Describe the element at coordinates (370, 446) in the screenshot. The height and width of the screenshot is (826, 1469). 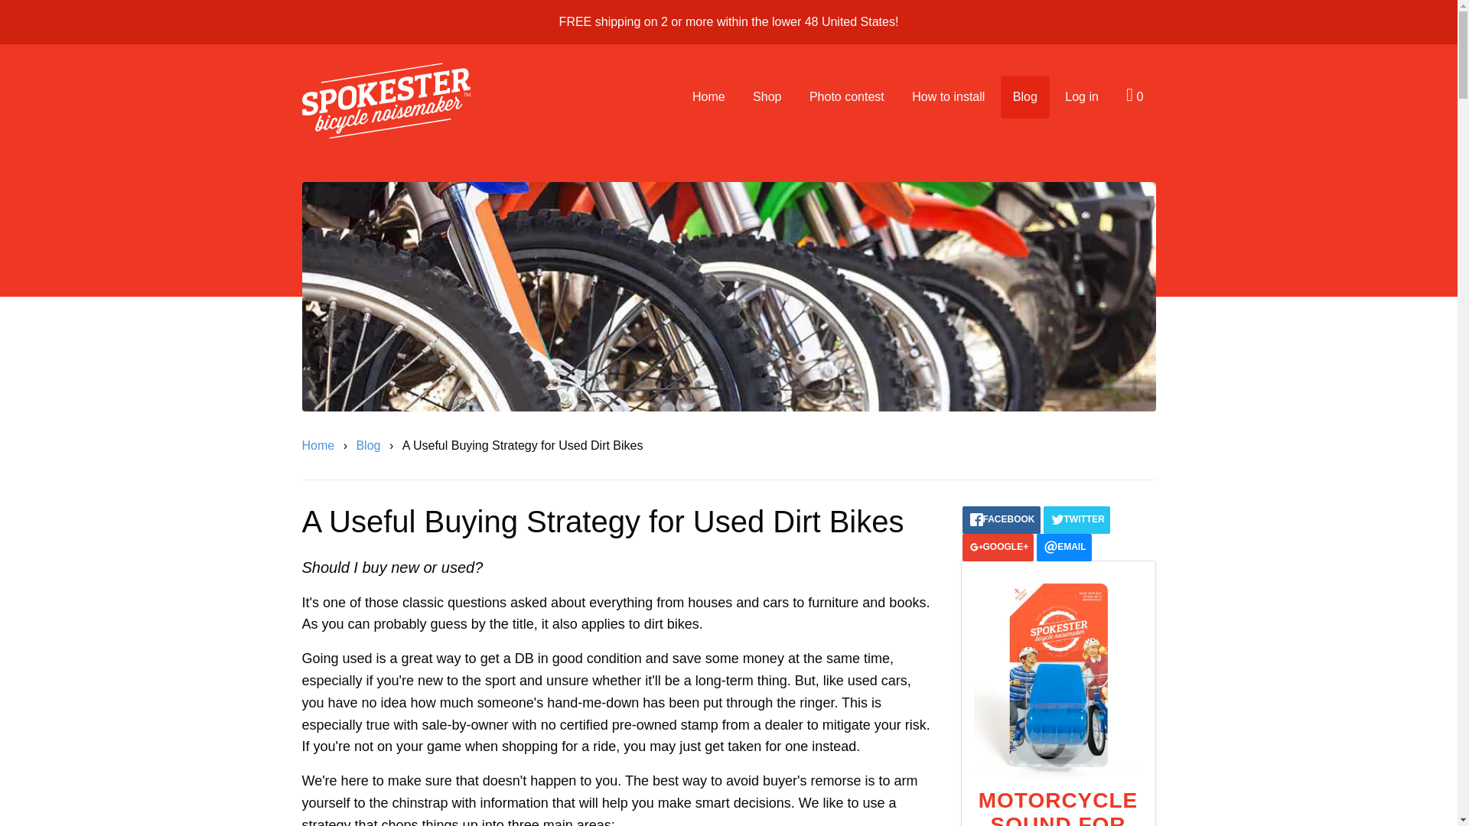
I see `Blog` at that location.